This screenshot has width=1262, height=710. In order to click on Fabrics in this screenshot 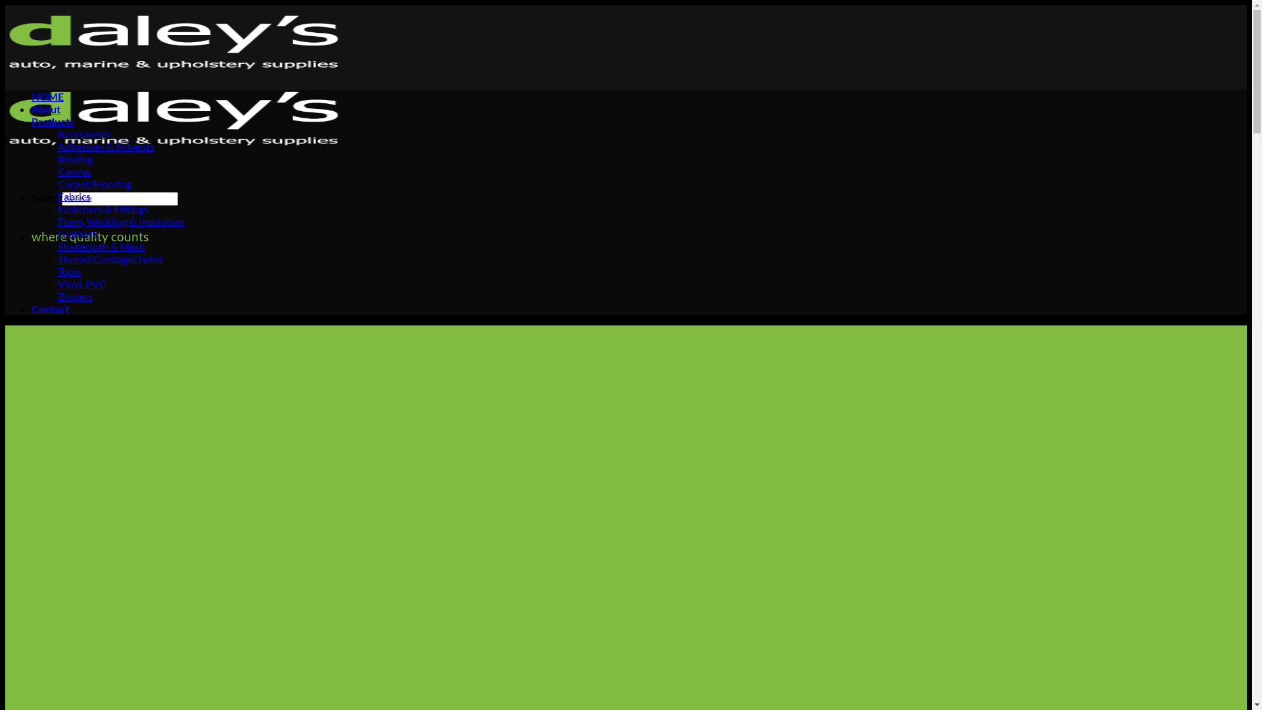, I will do `click(74, 196)`.